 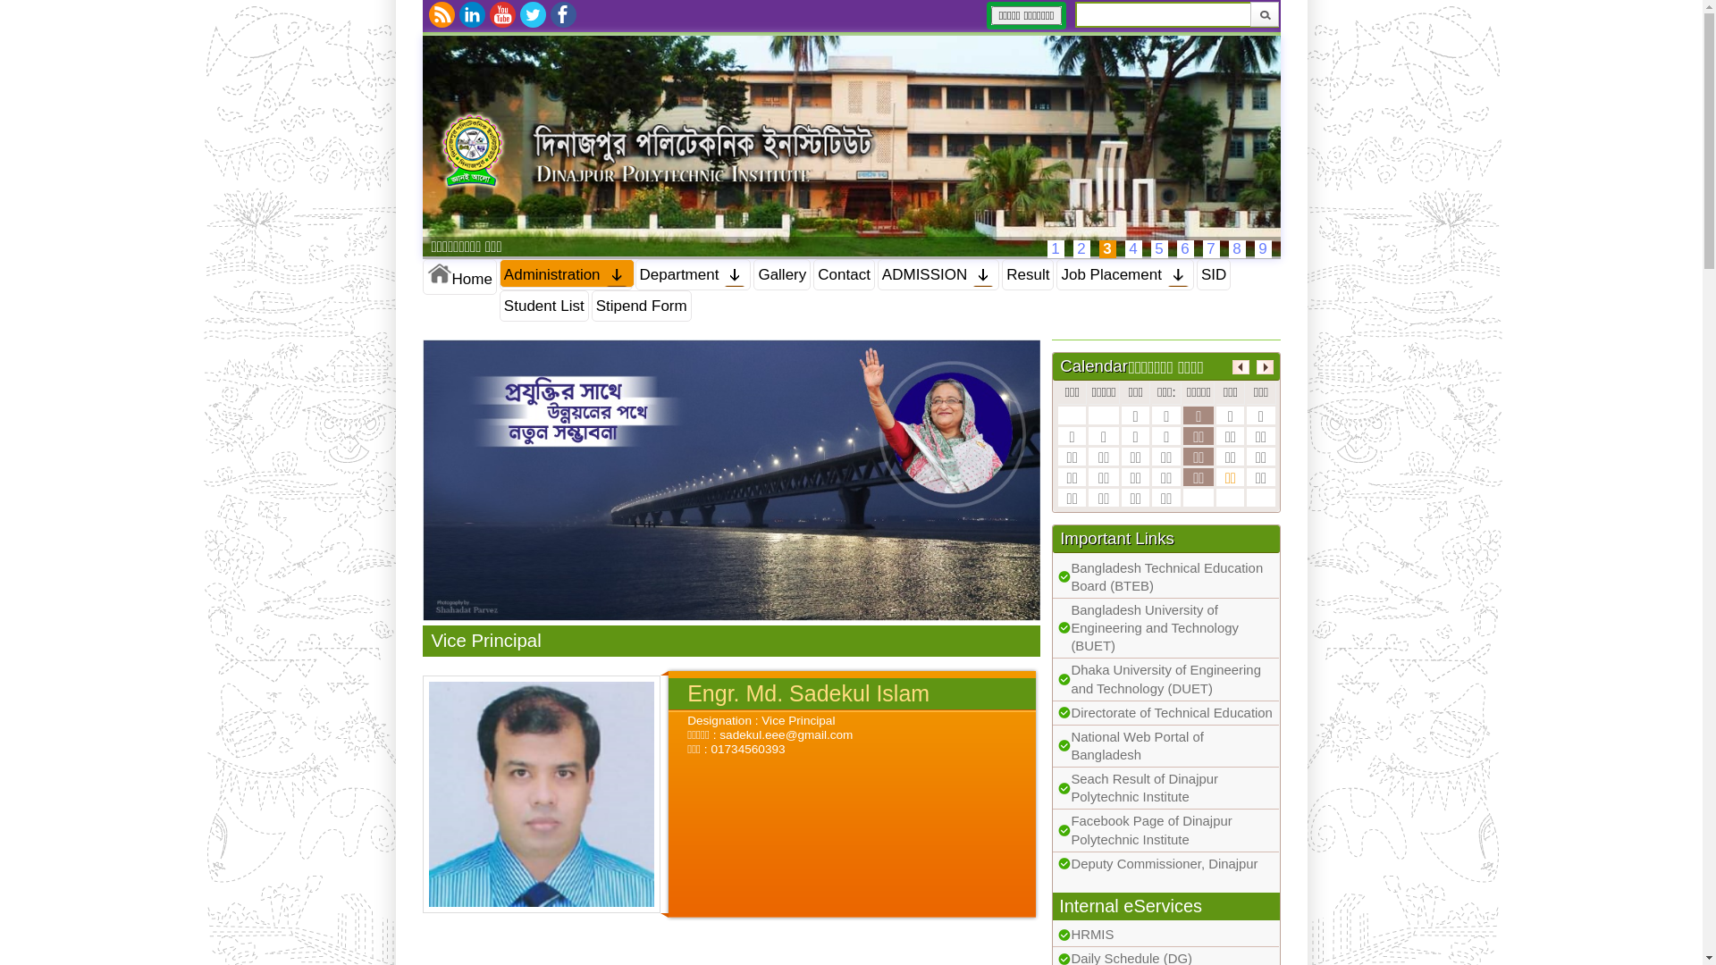 I want to click on Dhaka University of Engineering and Technology (DUET), so click(x=1165, y=679).